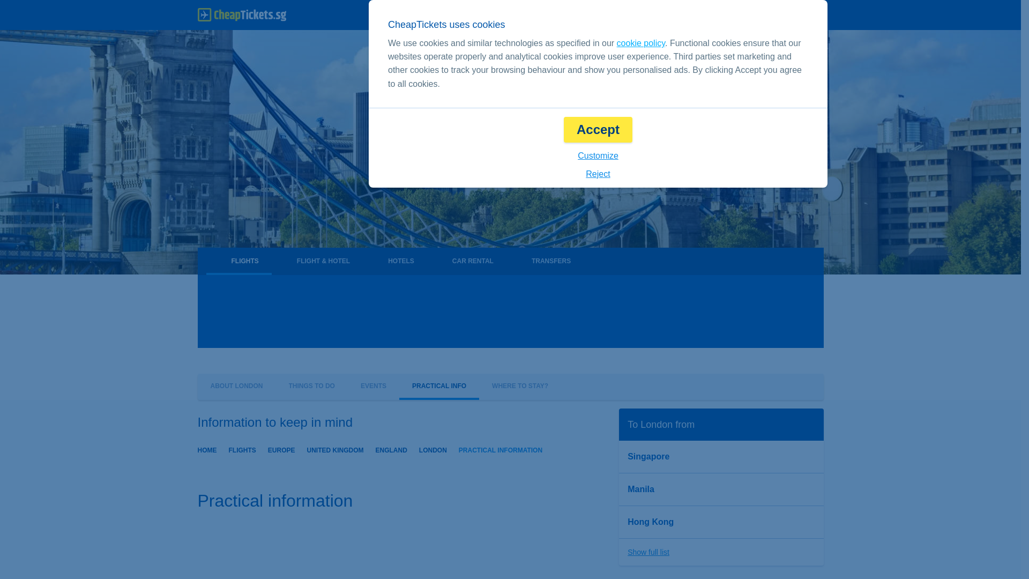  I want to click on UNITED KINGDOM, so click(335, 449).